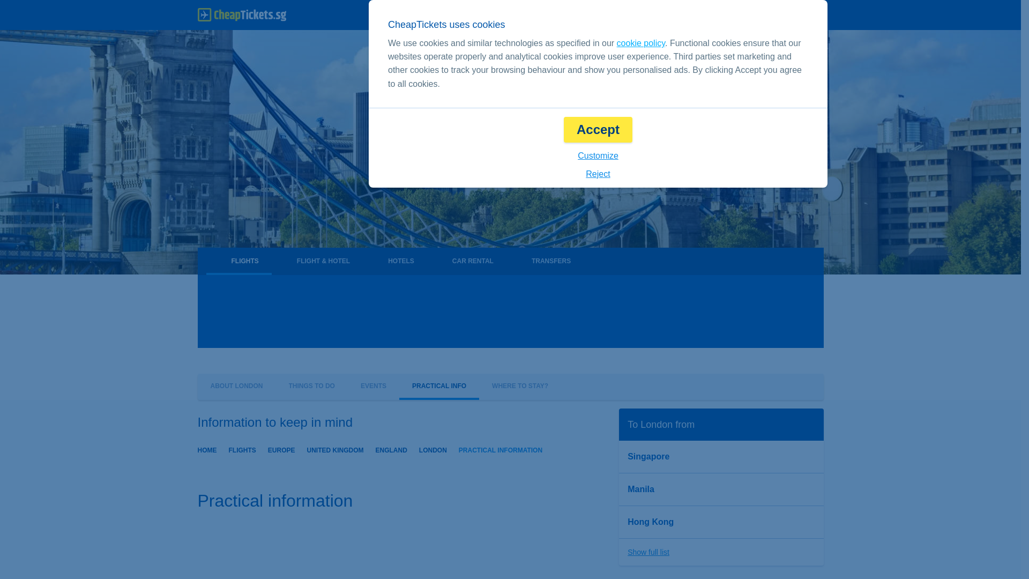  I want to click on UNITED KINGDOM, so click(335, 449).